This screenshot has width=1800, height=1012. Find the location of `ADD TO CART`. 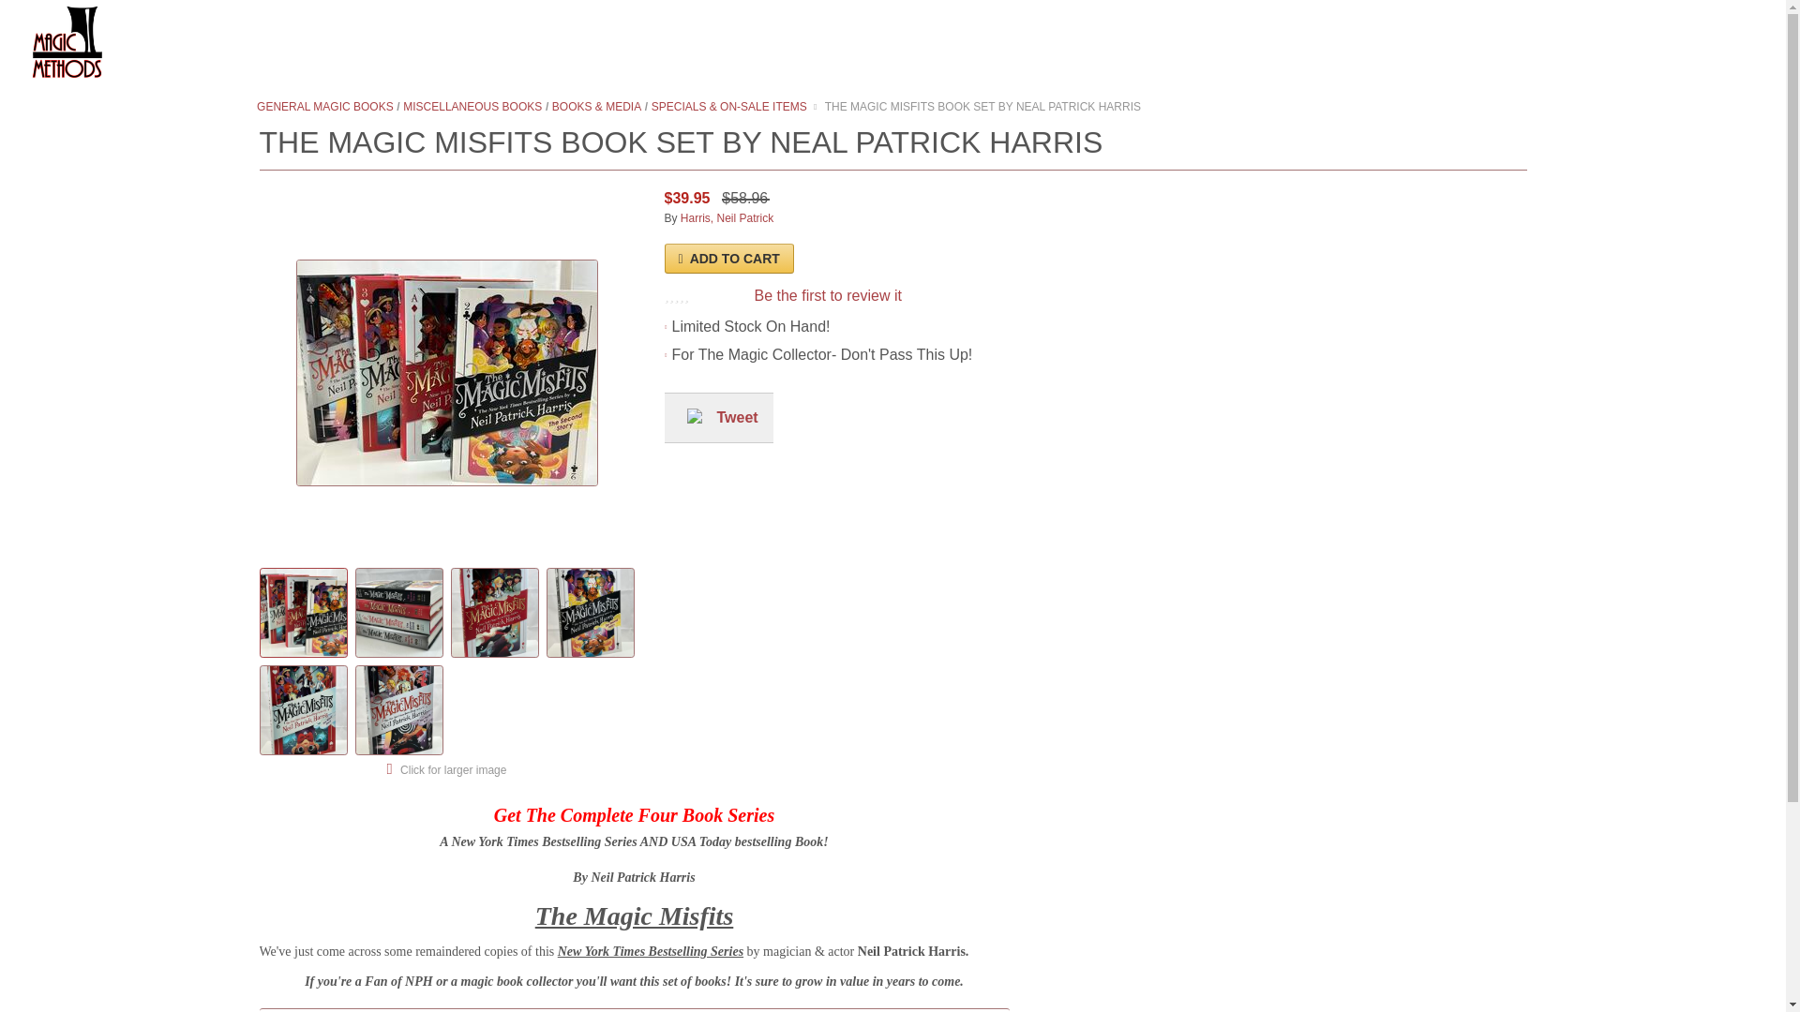

ADD TO CART is located at coordinates (728, 259).